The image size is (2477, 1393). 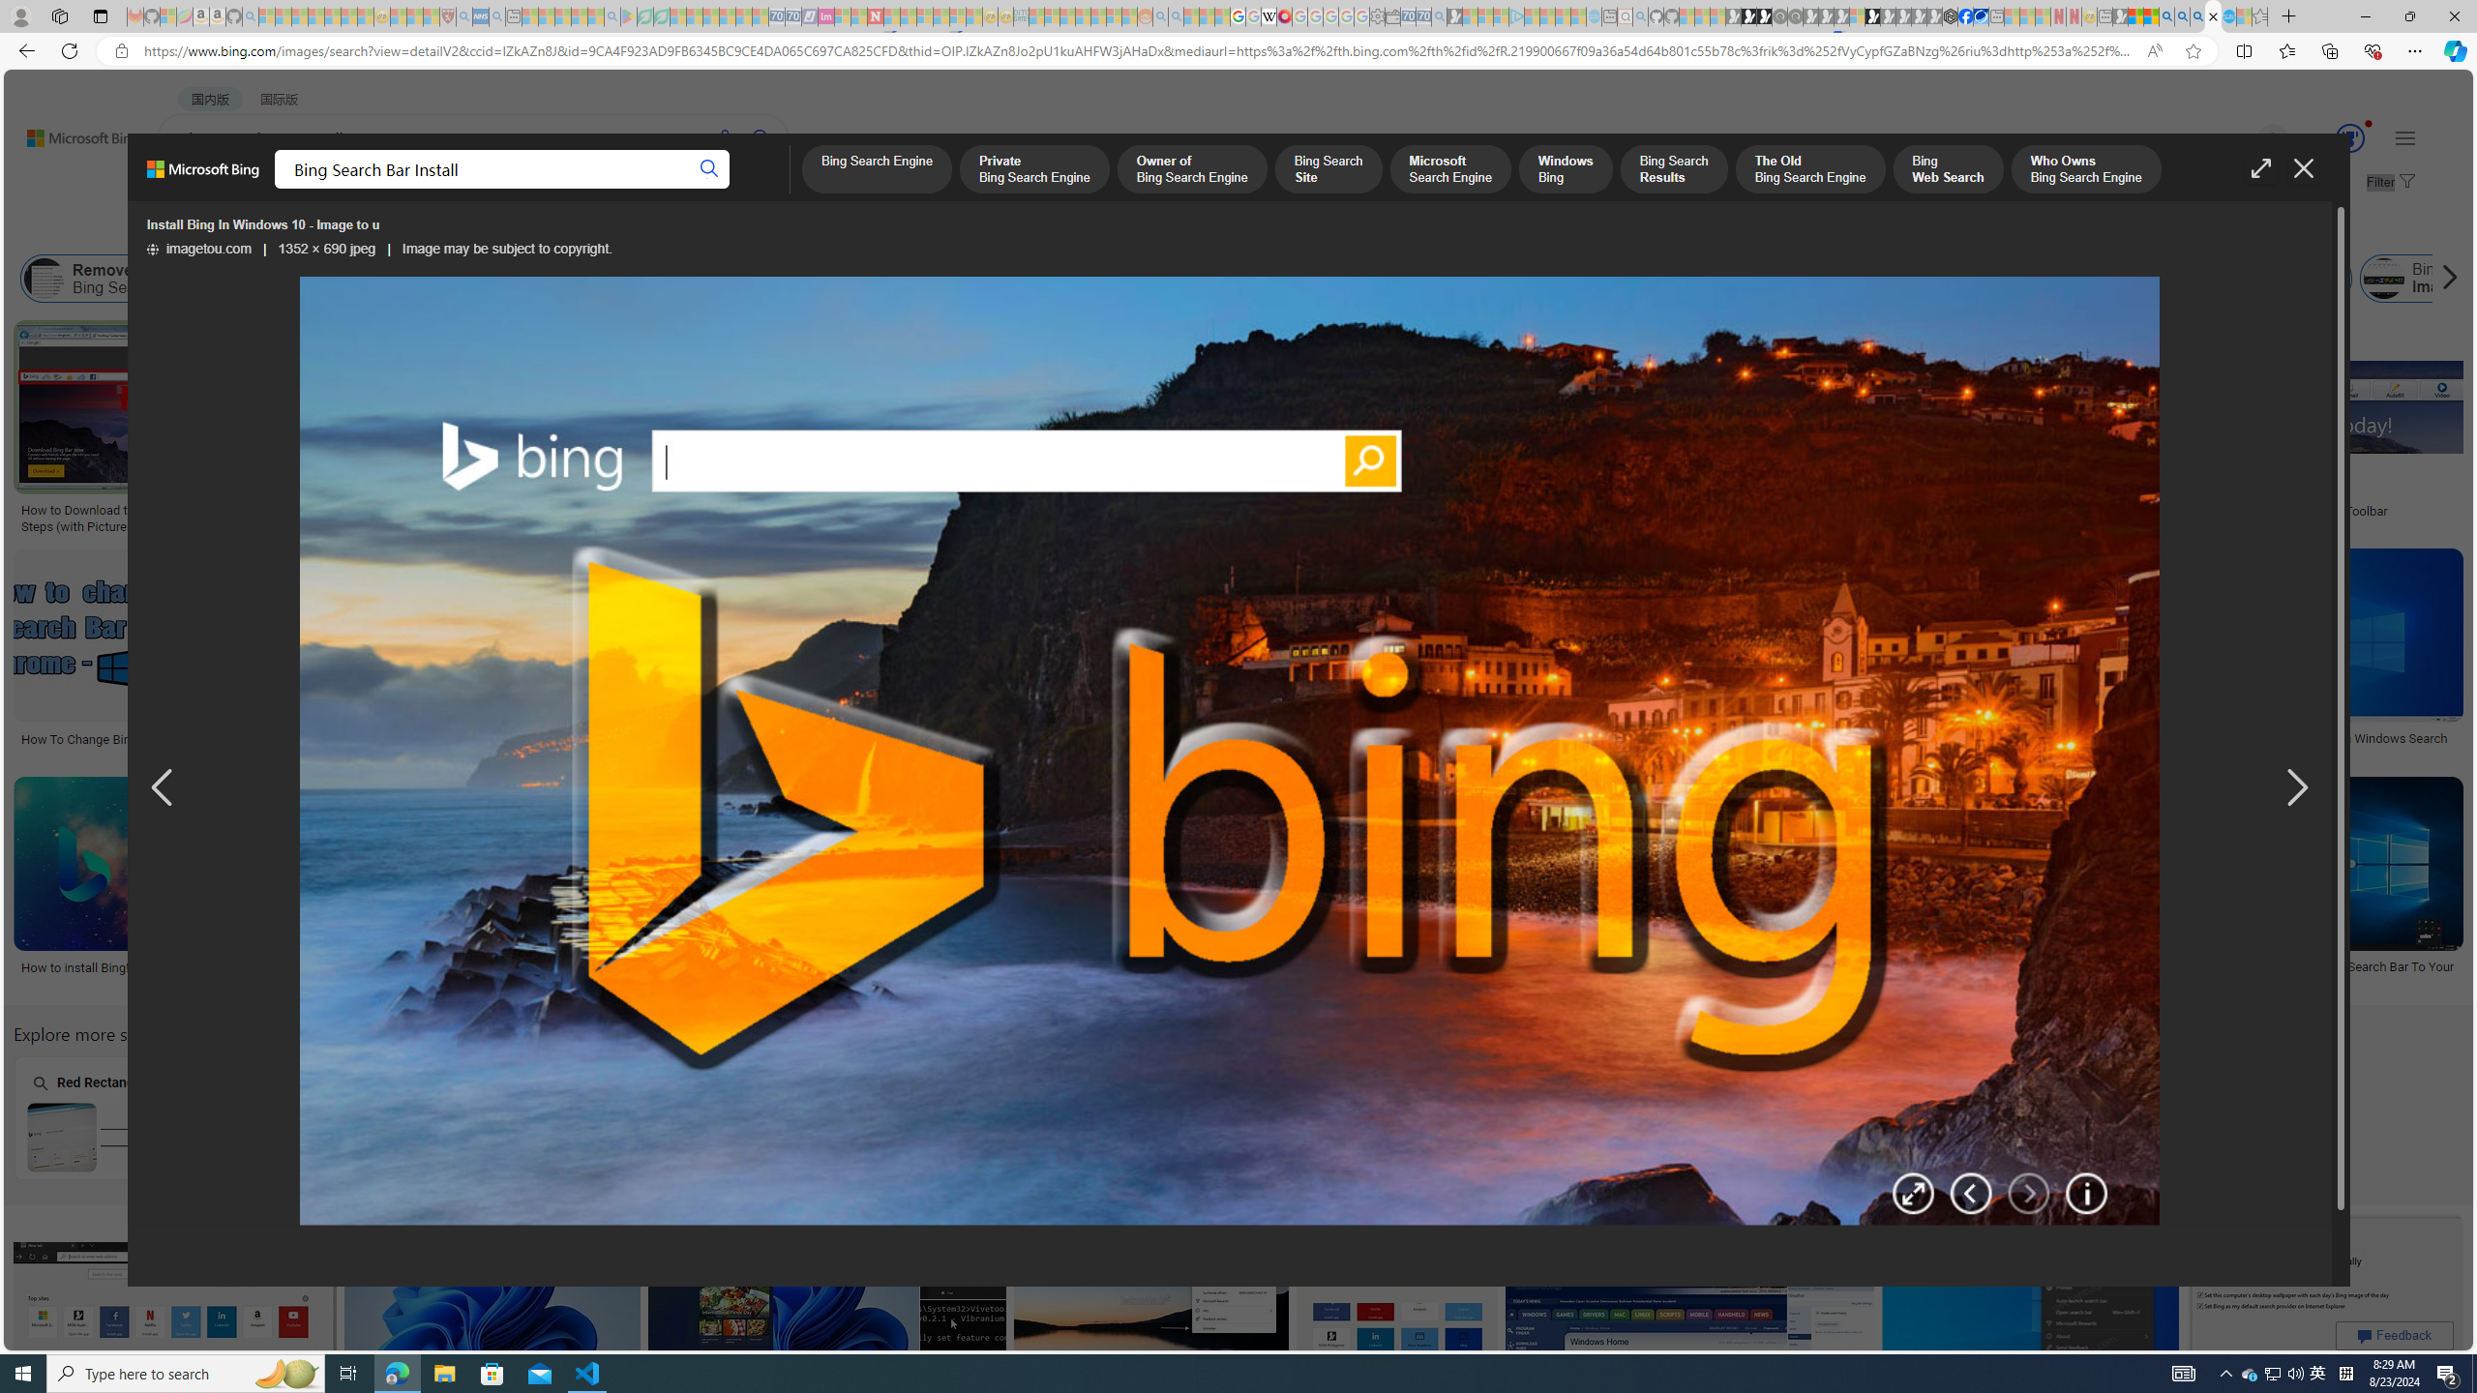 What do you see at coordinates (1409, 279) in the screenshot?
I see `Microsoft Bing Search Bar` at bounding box center [1409, 279].